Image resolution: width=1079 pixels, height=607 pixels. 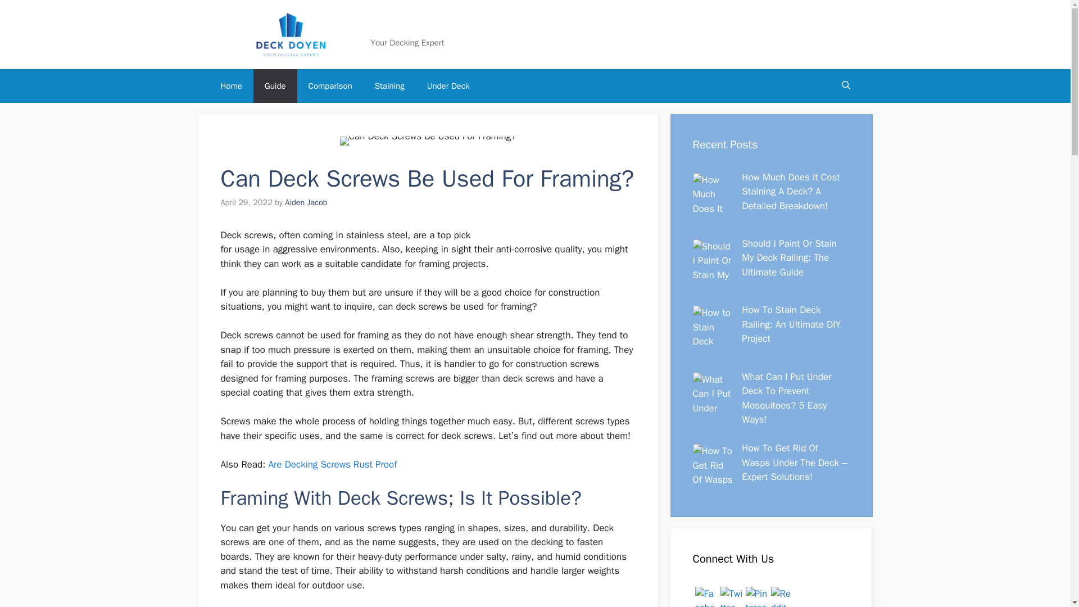 I want to click on Reddit, so click(x=782, y=597).